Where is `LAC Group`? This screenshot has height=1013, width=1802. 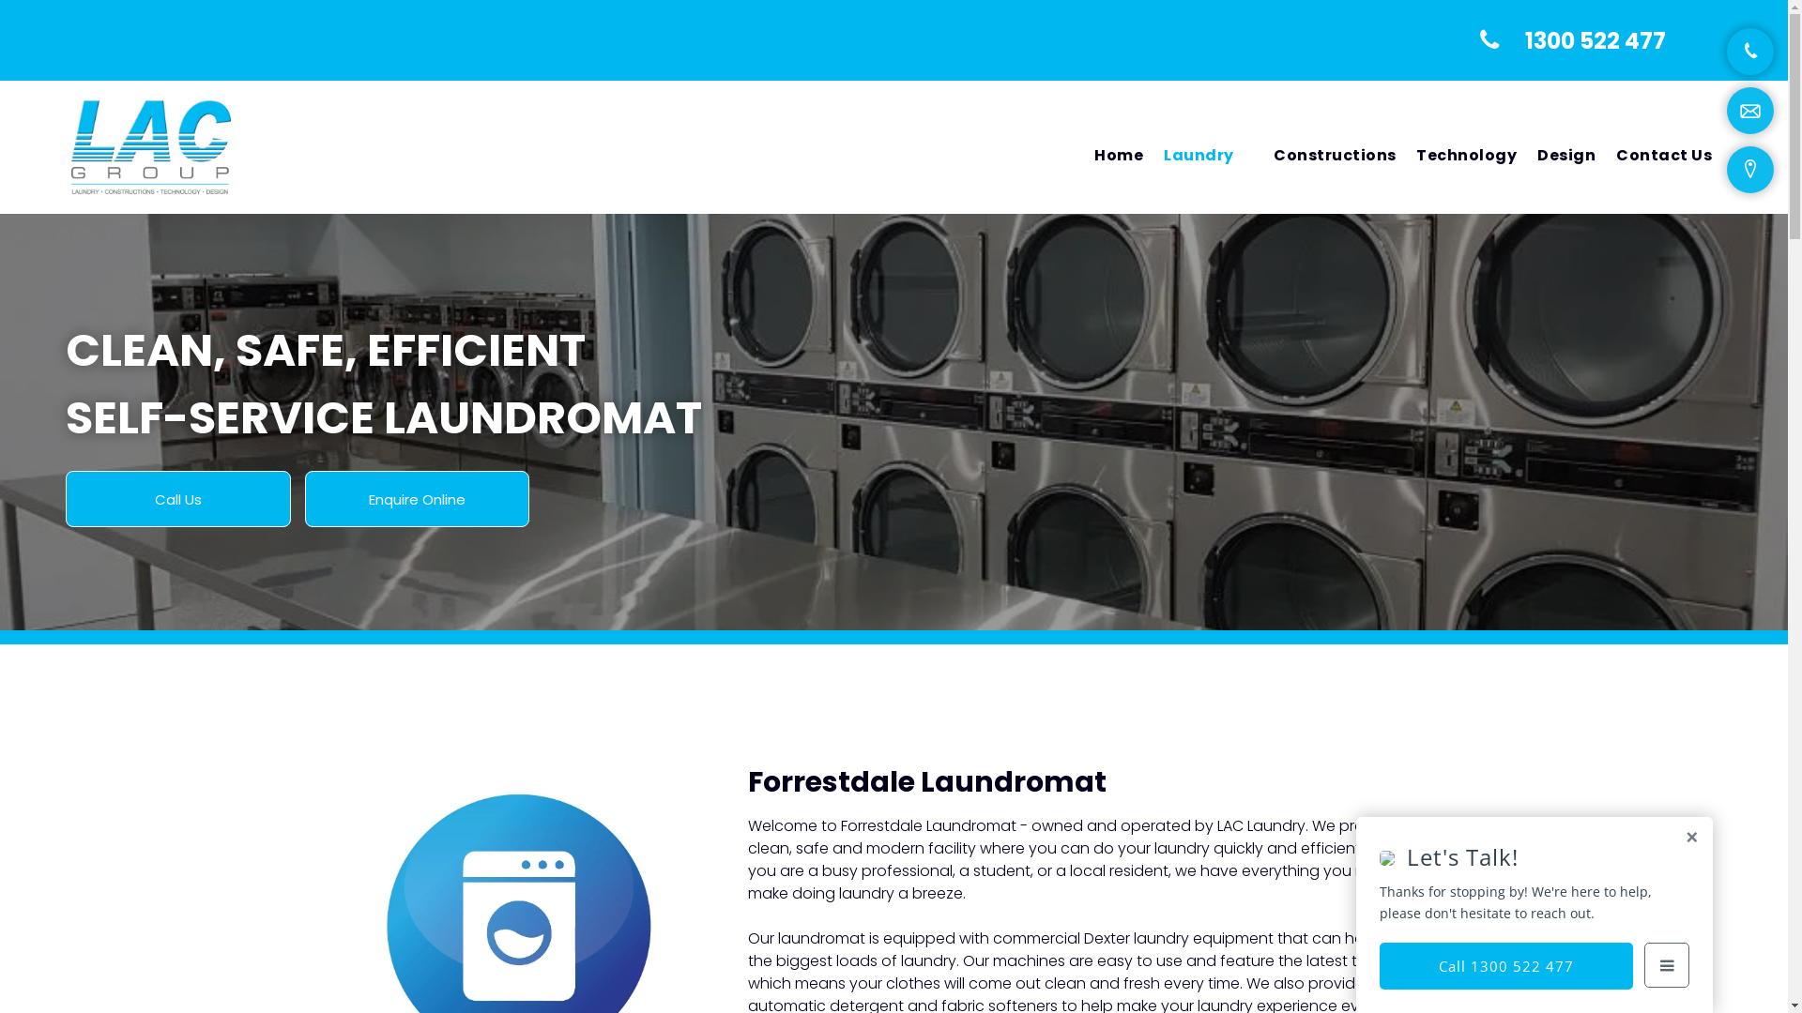 LAC Group is located at coordinates (151, 147).